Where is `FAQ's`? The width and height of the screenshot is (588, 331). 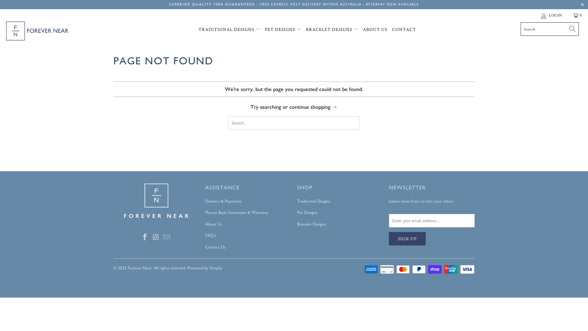 FAQ's is located at coordinates (211, 235).